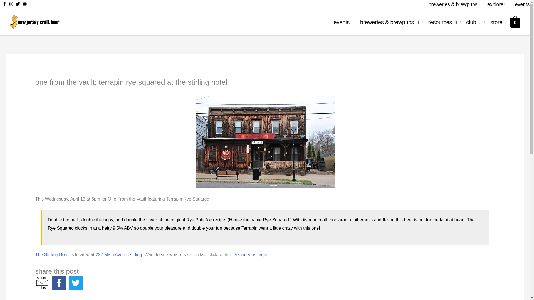 Image resolution: width=534 pixels, height=300 pixels. What do you see at coordinates (388, 22) in the screenshot?
I see `events` at bounding box center [388, 22].